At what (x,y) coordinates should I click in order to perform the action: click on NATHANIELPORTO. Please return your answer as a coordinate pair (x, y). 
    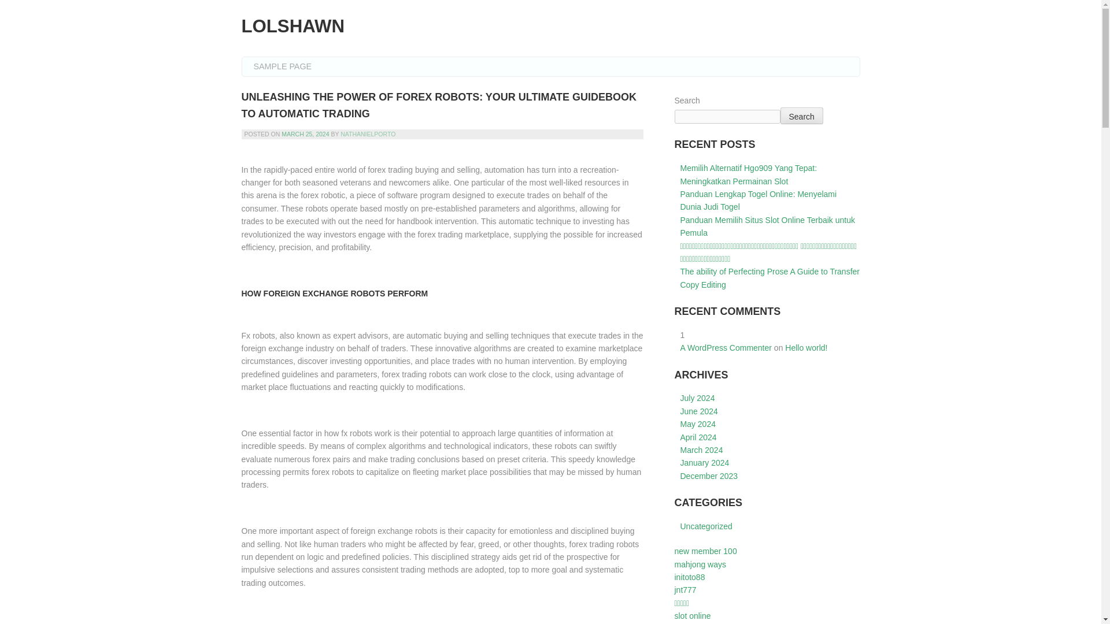
    Looking at the image, I should click on (368, 133).